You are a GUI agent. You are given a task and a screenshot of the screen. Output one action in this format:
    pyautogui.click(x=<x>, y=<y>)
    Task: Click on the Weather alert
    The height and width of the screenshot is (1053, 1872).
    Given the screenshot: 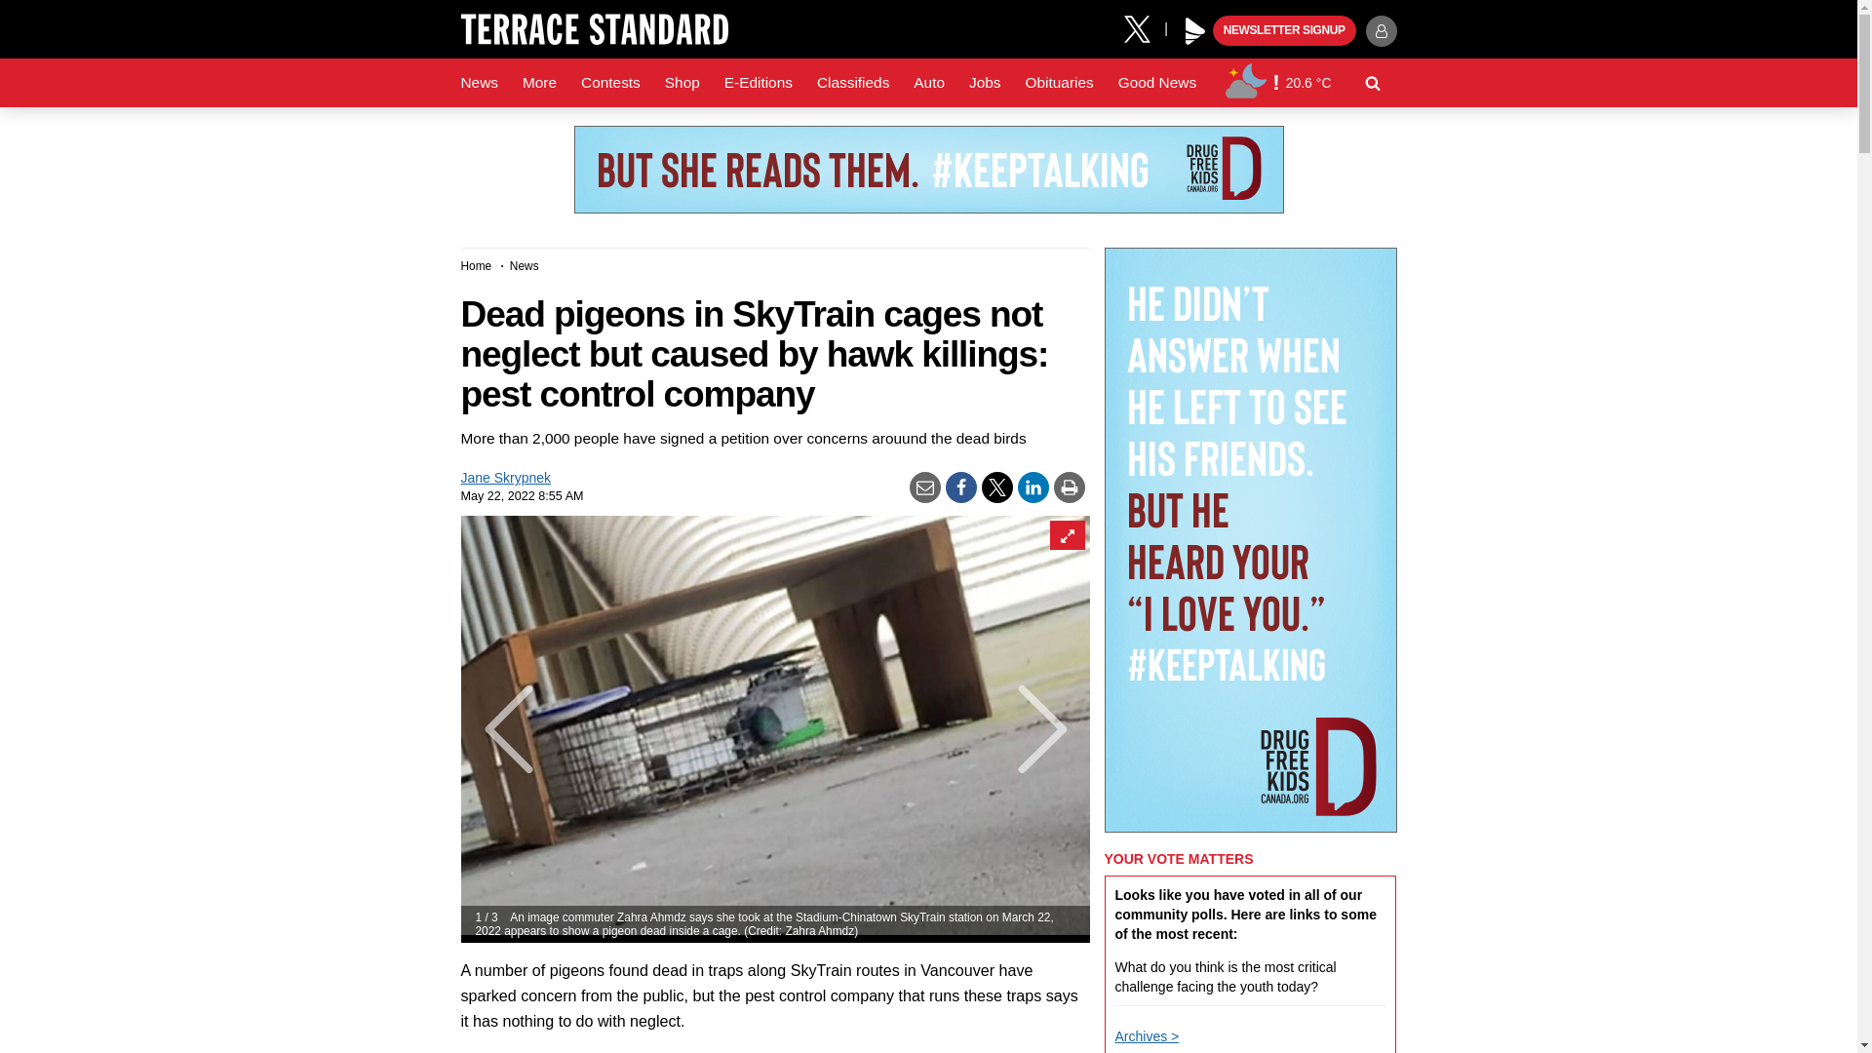 What is the action you would take?
    pyautogui.click(x=1275, y=82)
    